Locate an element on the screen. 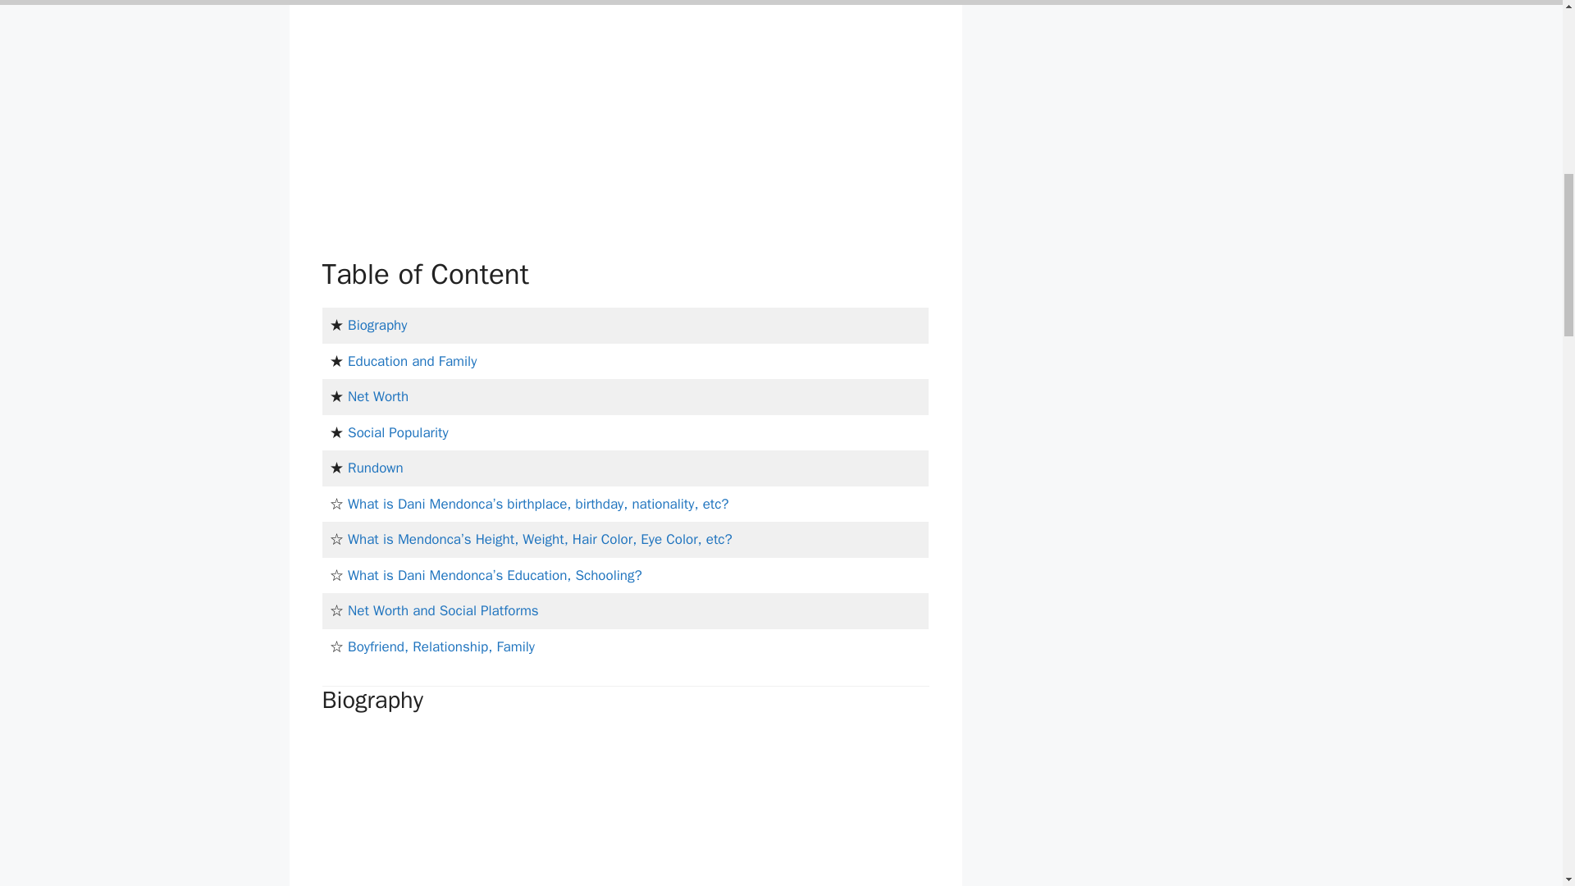 Image resolution: width=1575 pixels, height=886 pixels. Biography is located at coordinates (377, 325).